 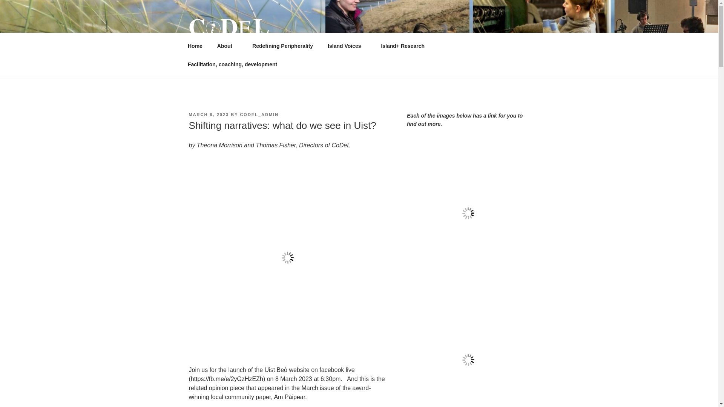 I want to click on Facilitation, coaching, development, so click(x=232, y=64).